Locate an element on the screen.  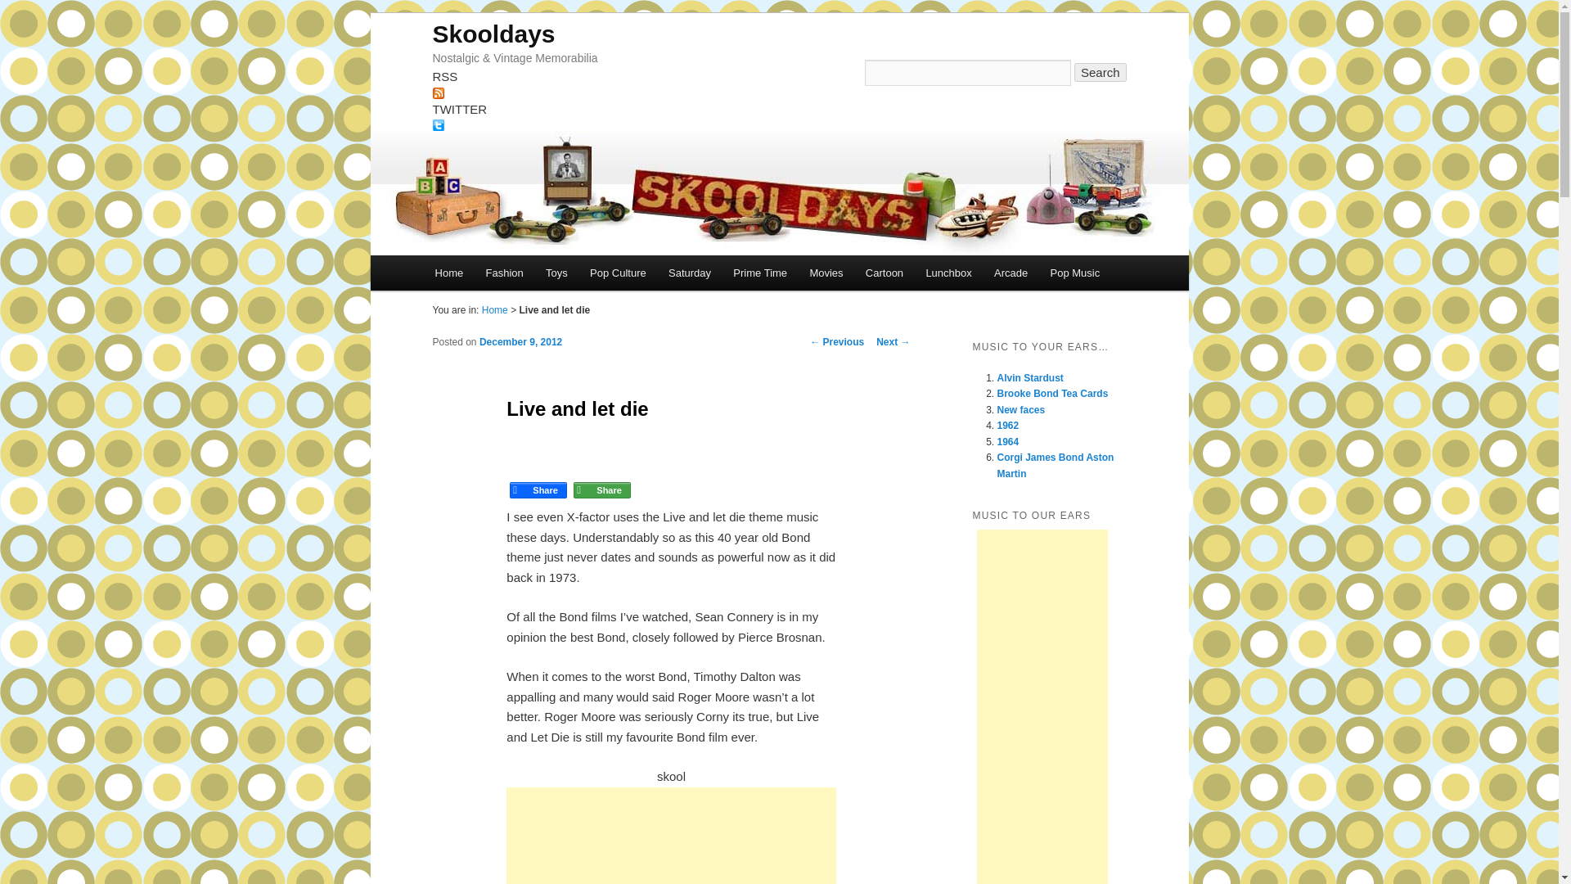
Fashion is located at coordinates (504, 273).